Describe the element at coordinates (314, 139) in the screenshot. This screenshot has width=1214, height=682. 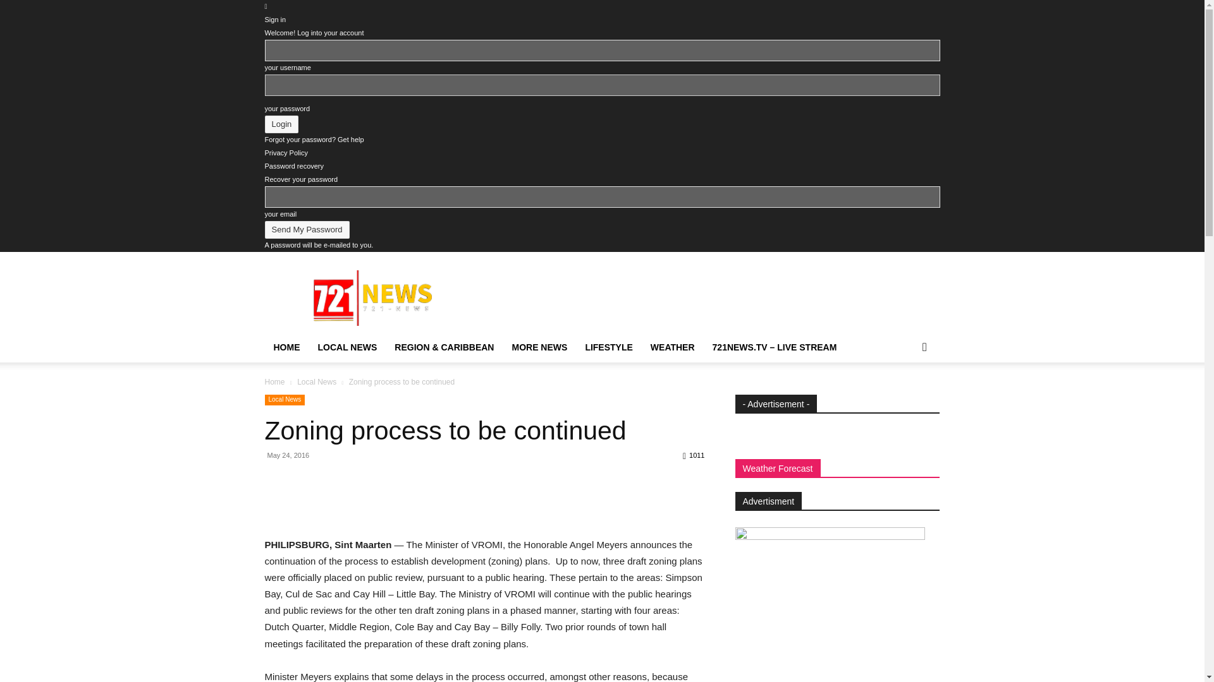
I see `Forgot your password? Get help` at that location.